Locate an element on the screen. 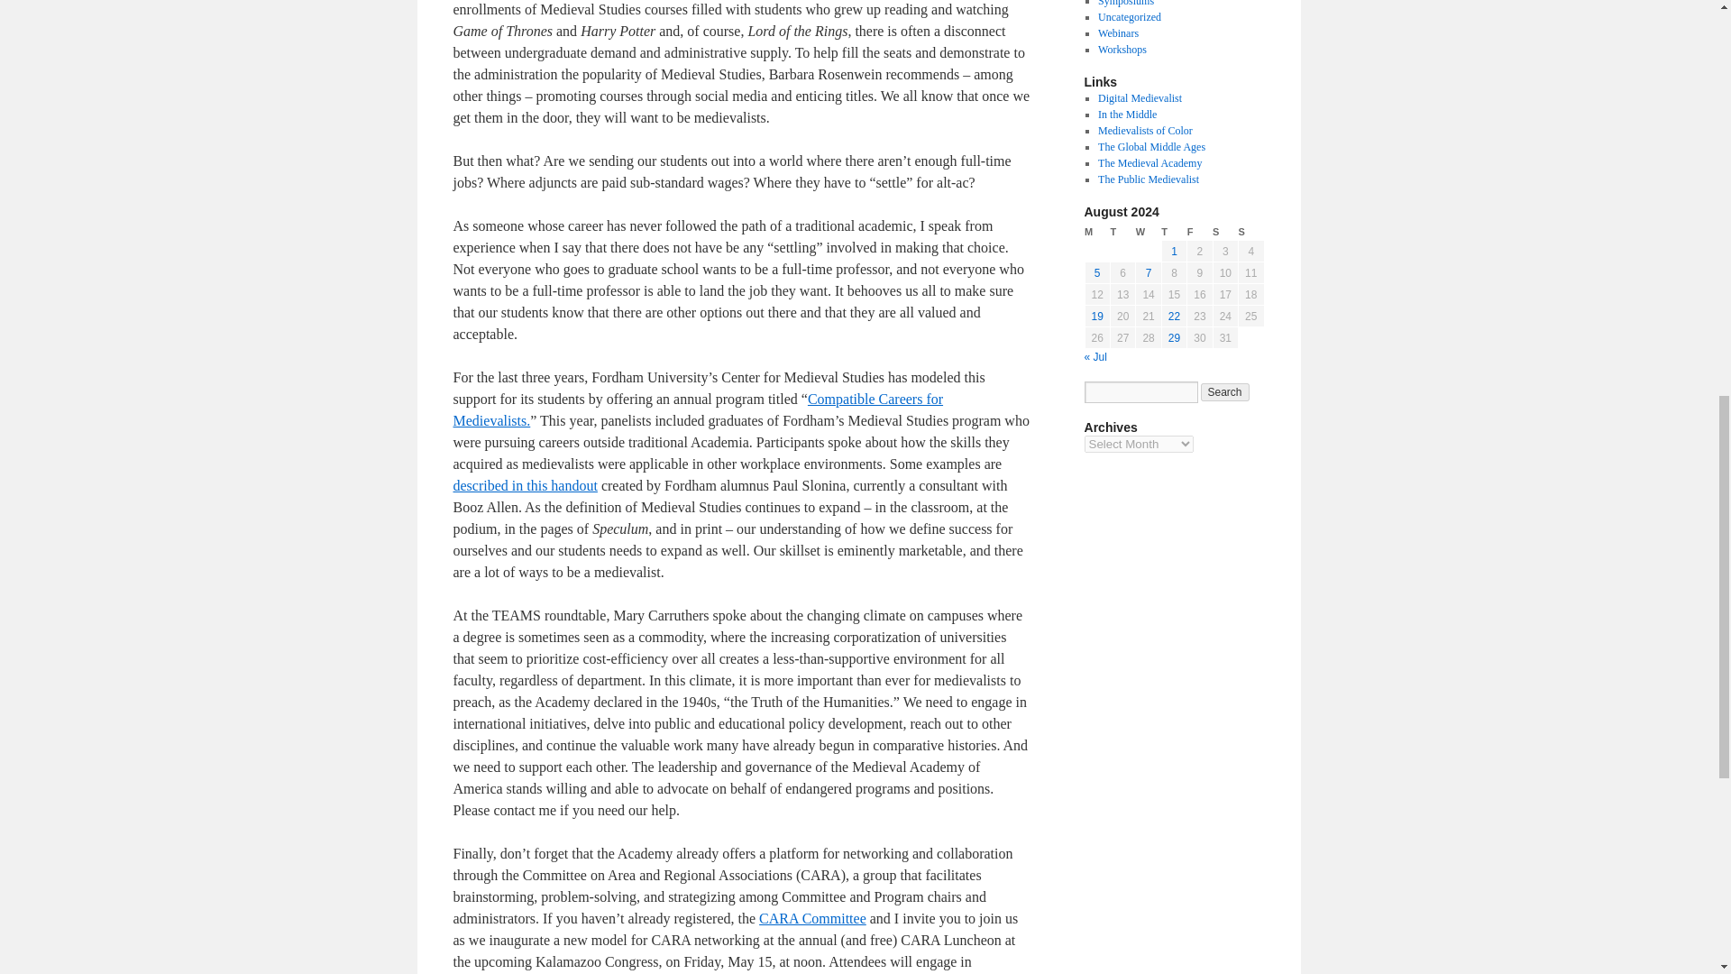 The width and height of the screenshot is (1731, 974). described in this handout is located at coordinates (525, 485).